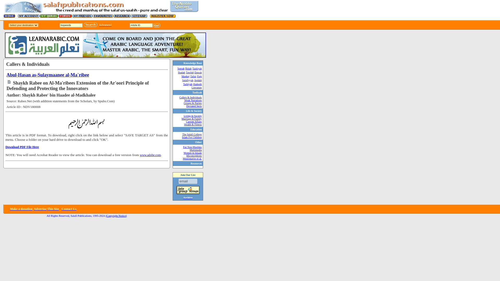 This screenshot has width=500, height=281. What do you see at coordinates (197, 86) in the screenshot?
I see `The study of the Sciences of Hadeeth` at bounding box center [197, 86].